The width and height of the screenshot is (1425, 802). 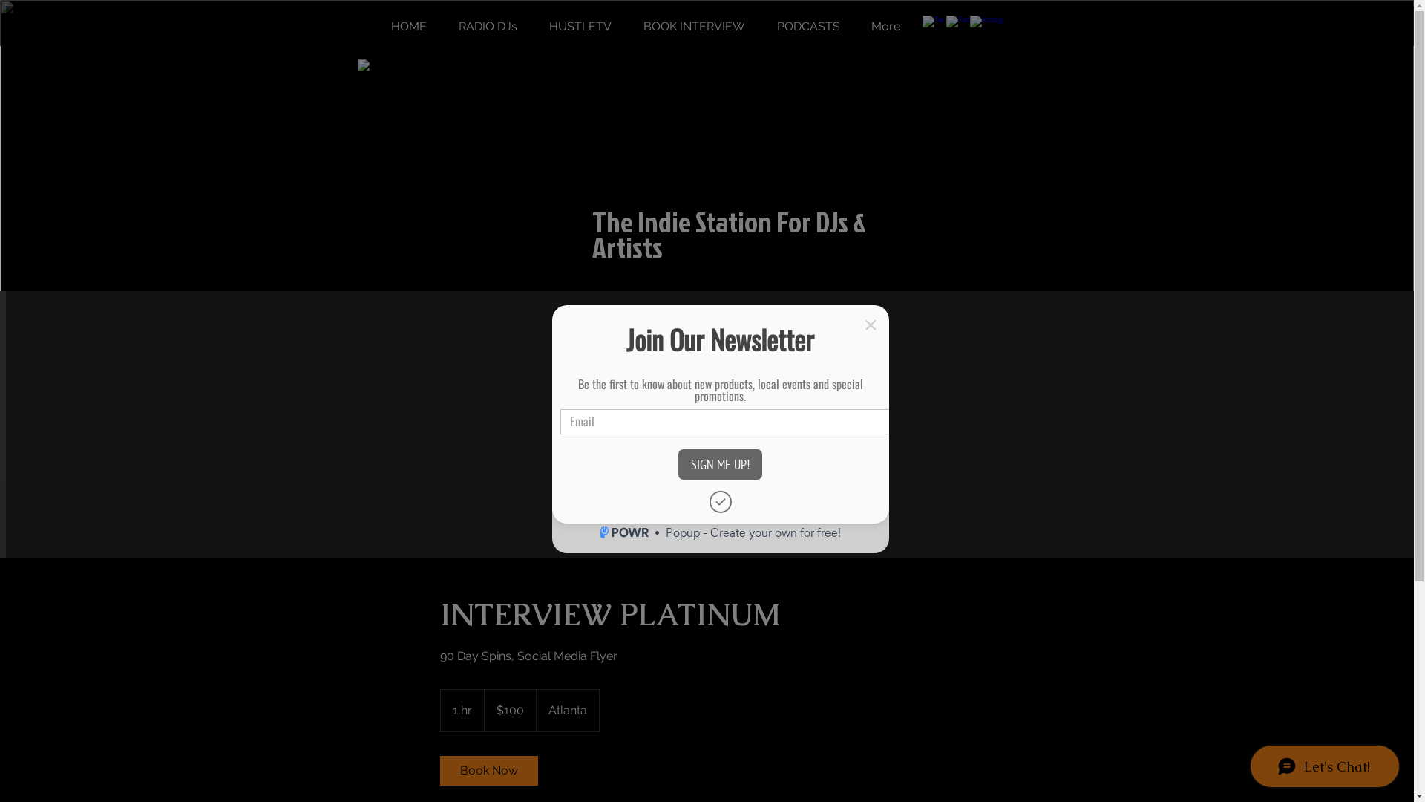 What do you see at coordinates (809, 27) in the screenshot?
I see `PODCASTS` at bounding box center [809, 27].